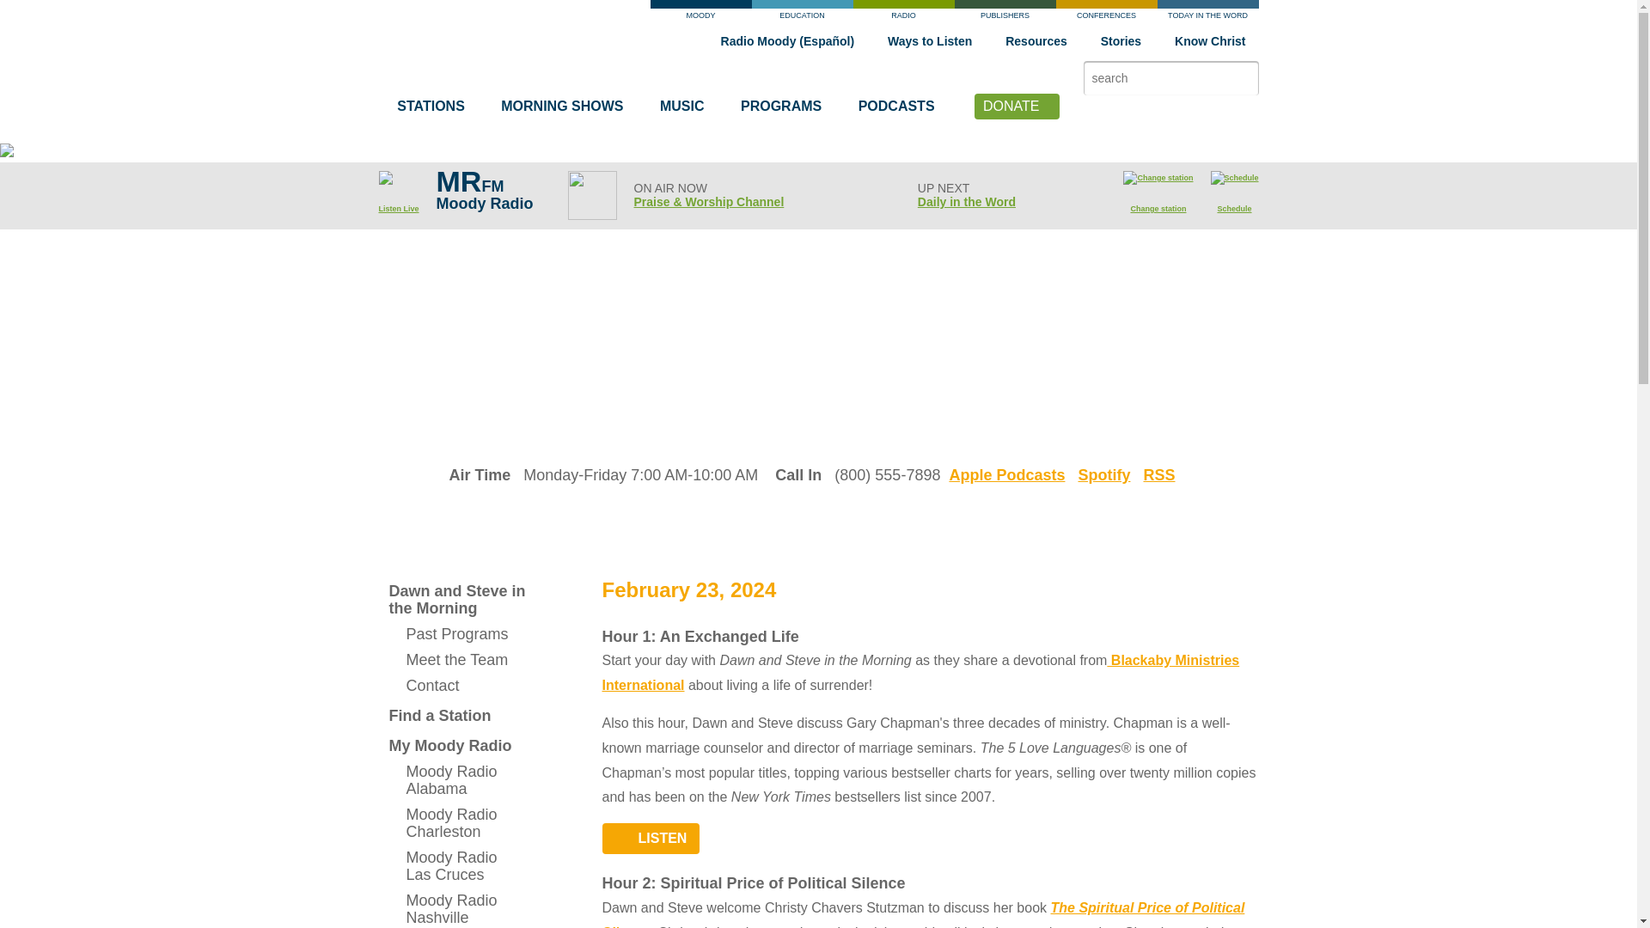  I want to click on RSS, so click(1158, 474).